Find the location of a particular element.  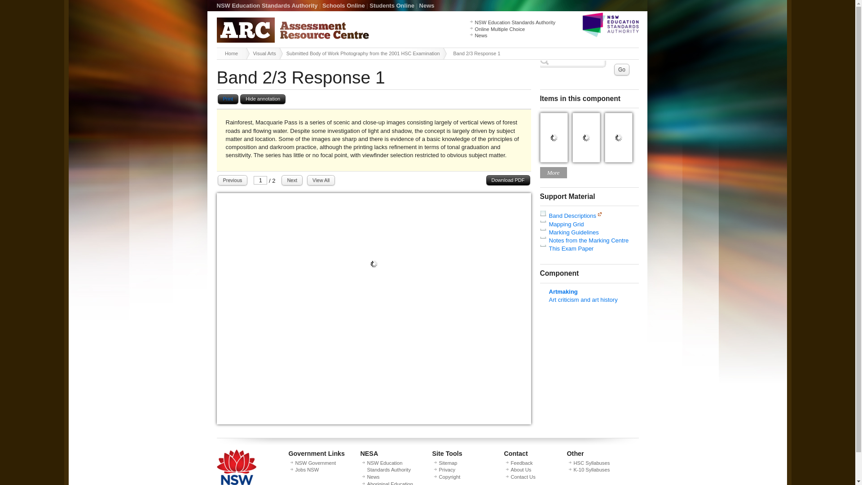

News is located at coordinates (481, 35).